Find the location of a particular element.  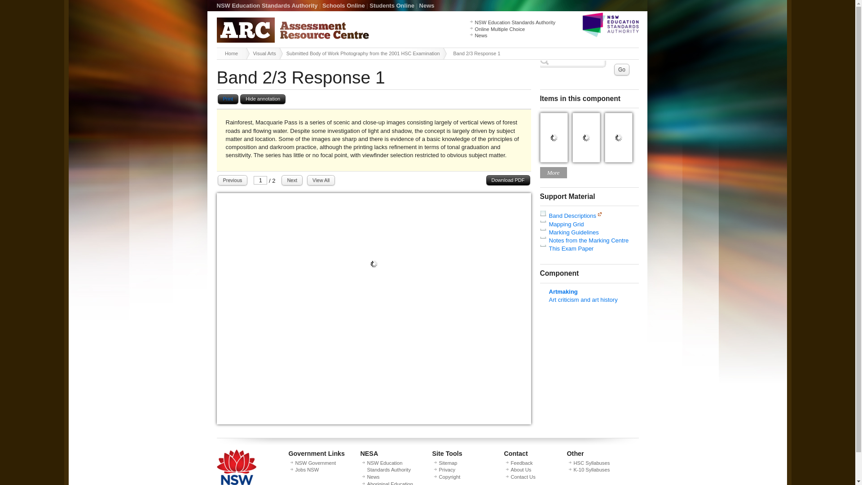

News is located at coordinates (481, 35).